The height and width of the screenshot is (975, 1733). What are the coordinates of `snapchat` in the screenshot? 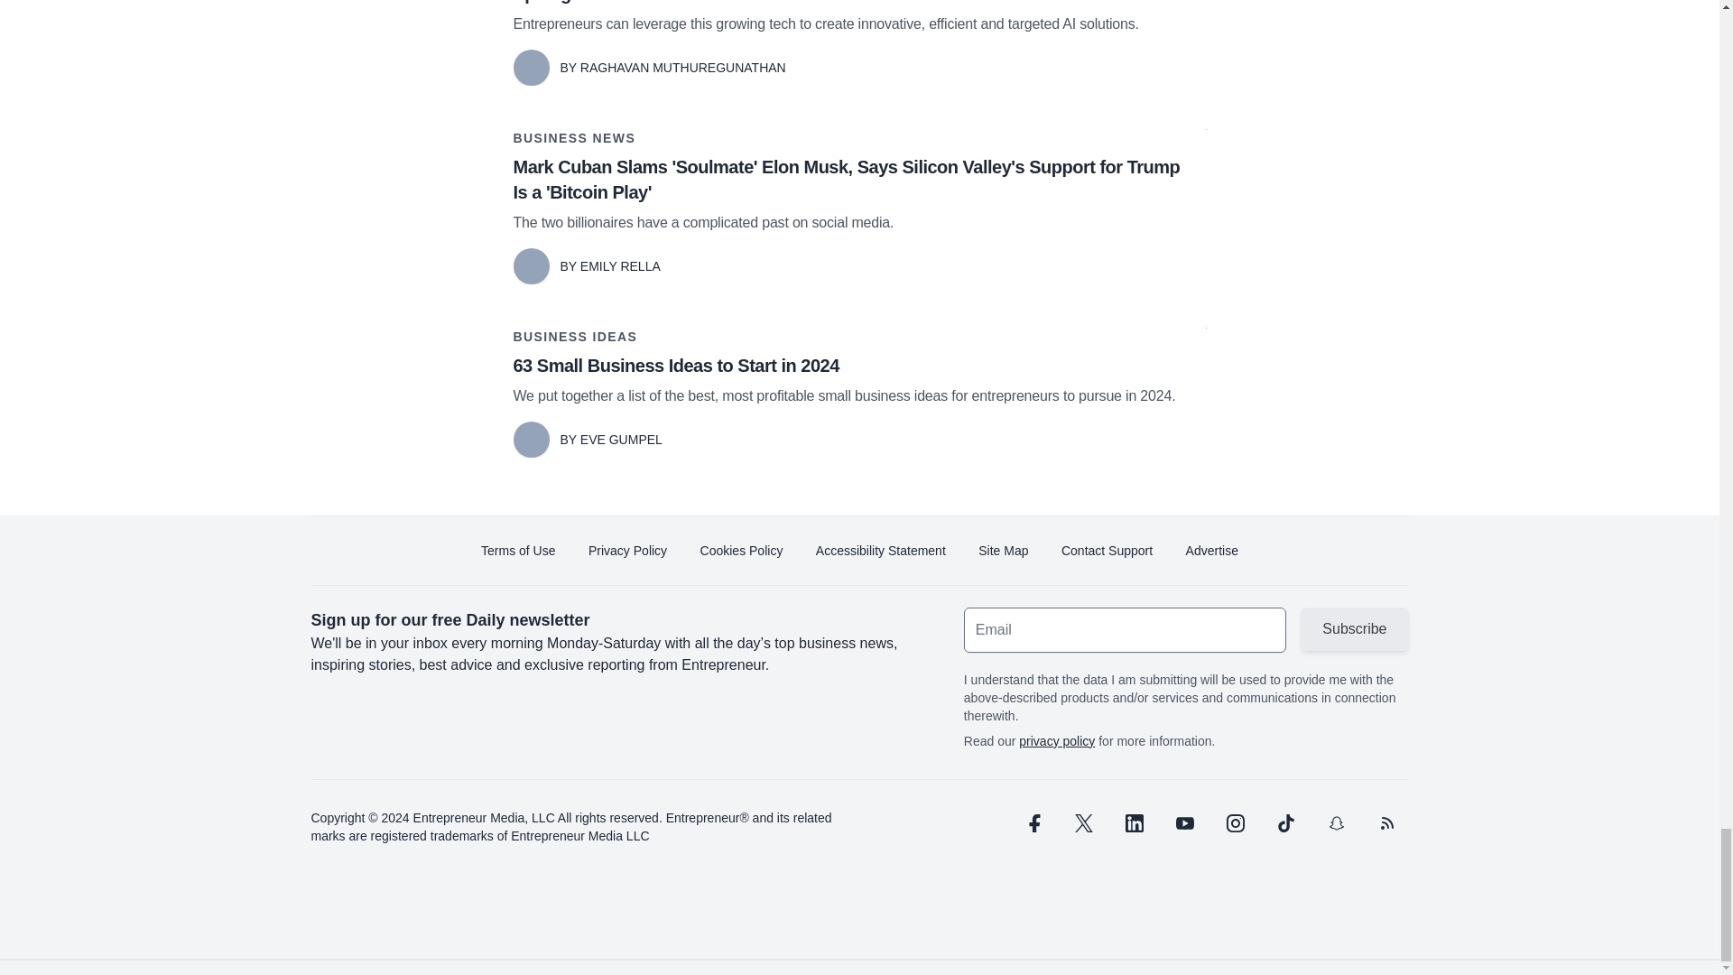 It's located at (1335, 823).